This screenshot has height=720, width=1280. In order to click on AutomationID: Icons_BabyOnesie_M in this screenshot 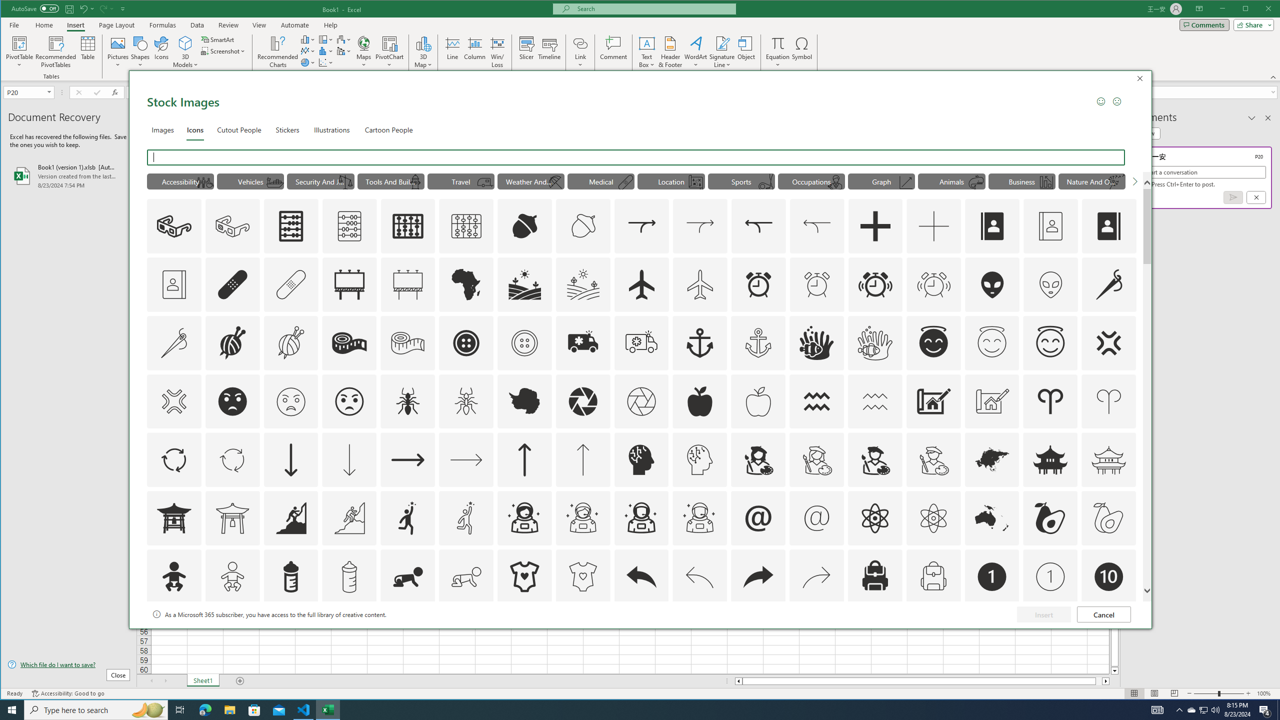, I will do `click(583, 576)`.